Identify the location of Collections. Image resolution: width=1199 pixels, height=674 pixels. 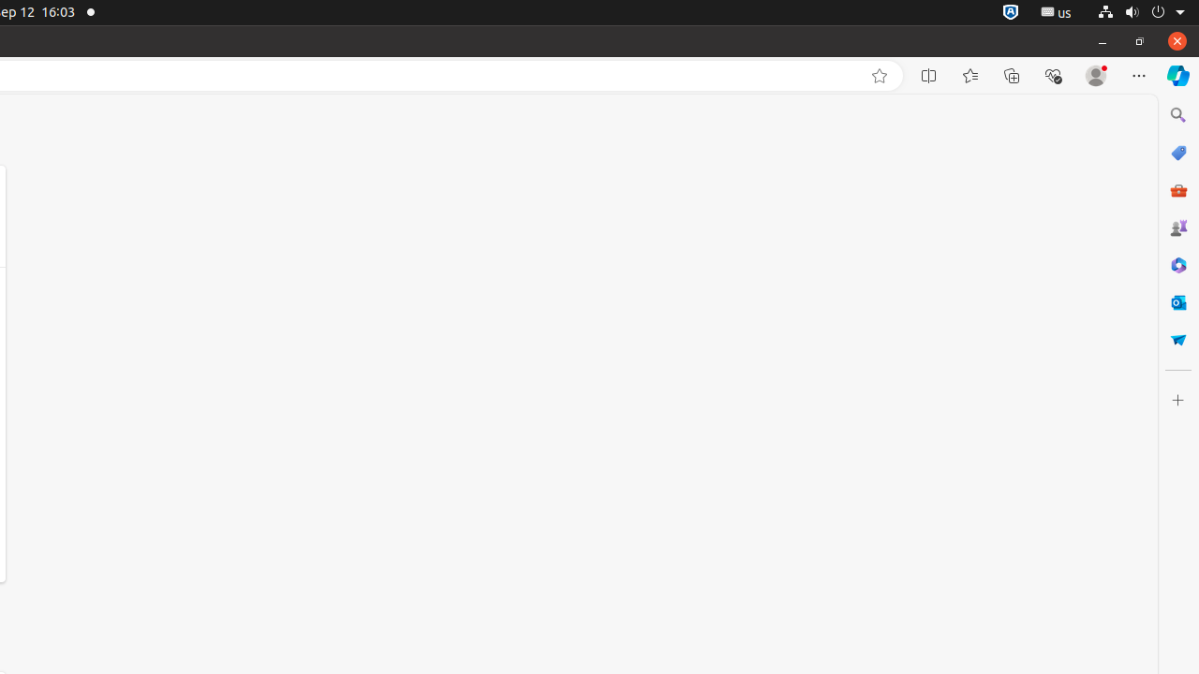
(1012, 76).